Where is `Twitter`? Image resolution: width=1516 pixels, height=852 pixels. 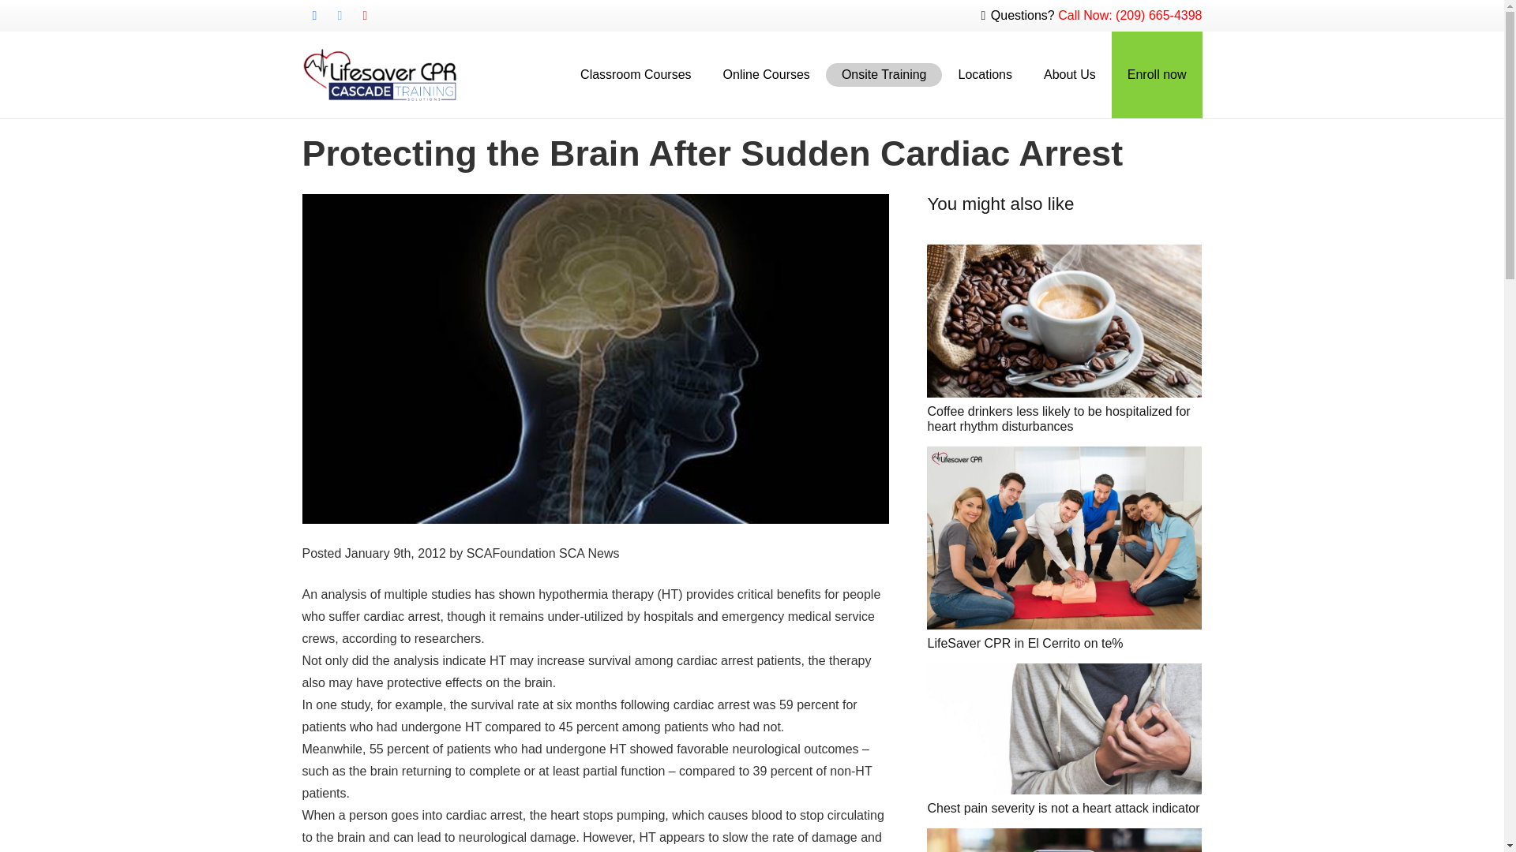
Twitter is located at coordinates (340, 16).